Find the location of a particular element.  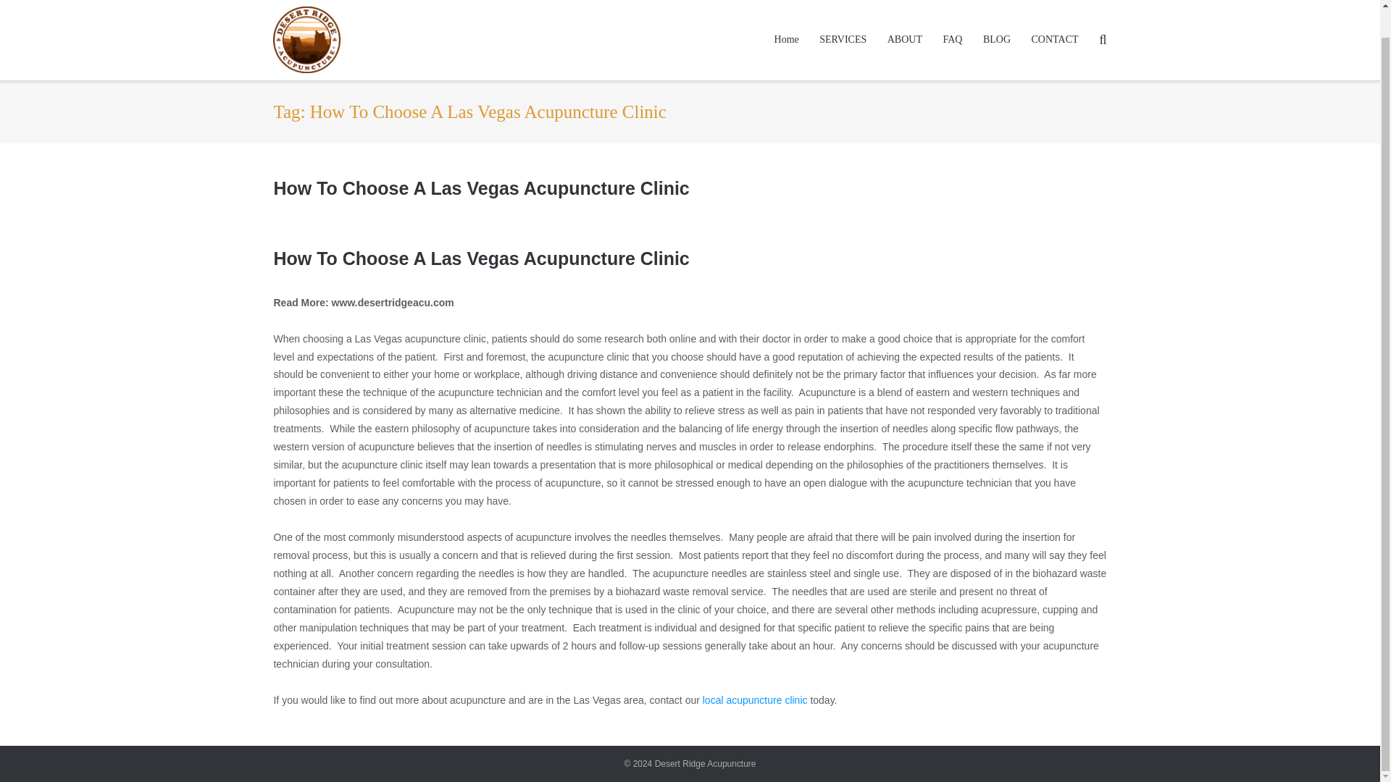

CONTACT is located at coordinates (1055, 41).